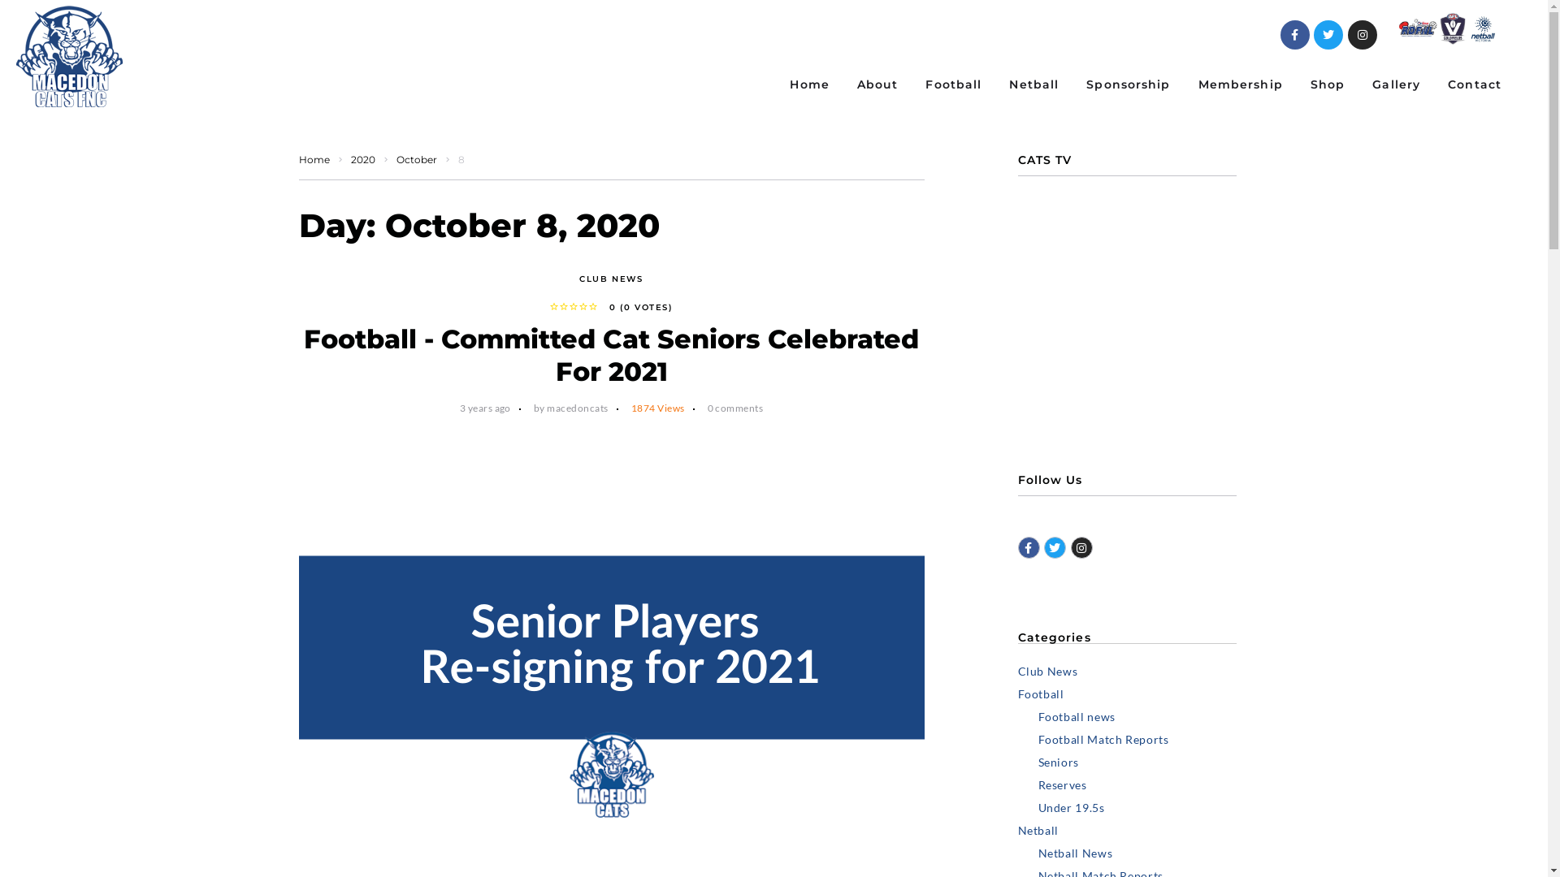 This screenshot has height=877, width=1560. What do you see at coordinates (877, 85) in the screenshot?
I see `About` at bounding box center [877, 85].